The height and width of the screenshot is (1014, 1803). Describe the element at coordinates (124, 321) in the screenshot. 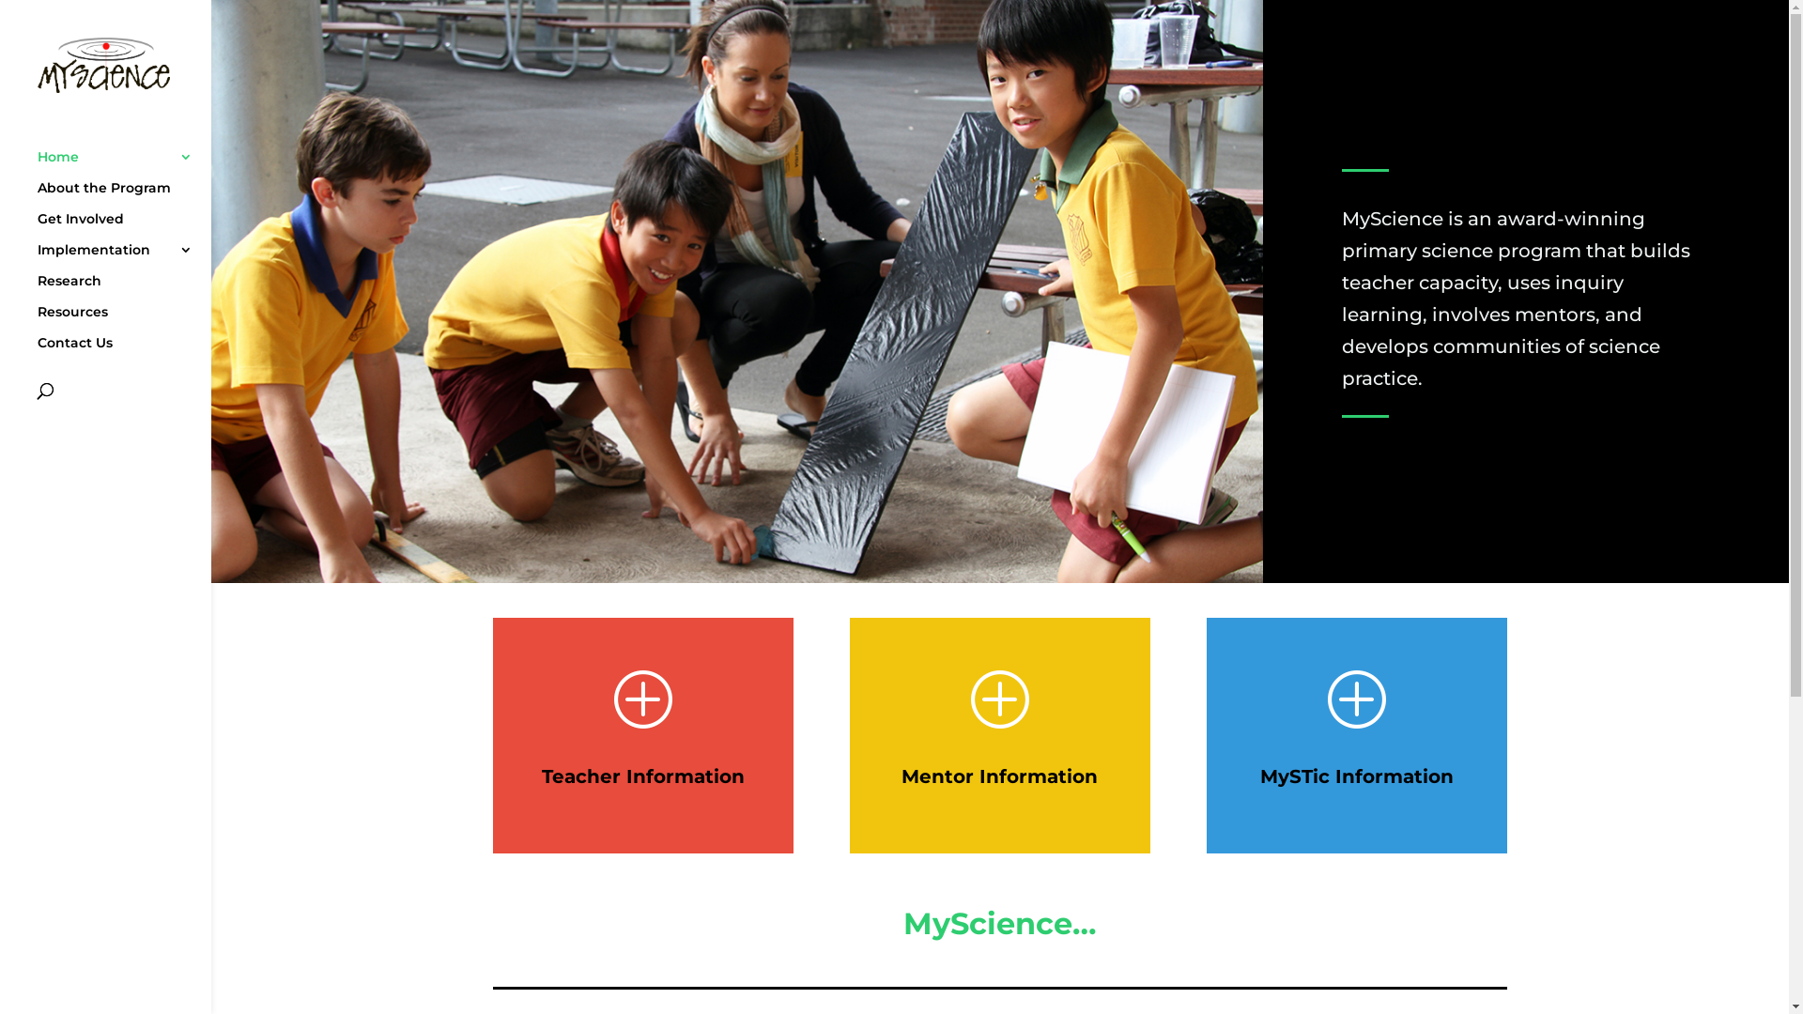

I see `Resources` at that location.